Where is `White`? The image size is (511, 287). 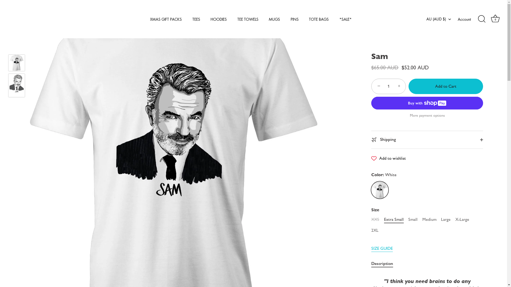 White is located at coordinates (380, 190).